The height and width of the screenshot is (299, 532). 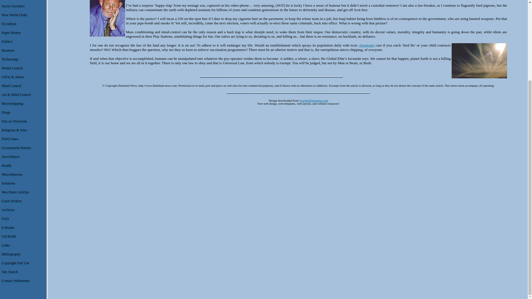 I want to click on Site Search, so click(x=10, y=272).